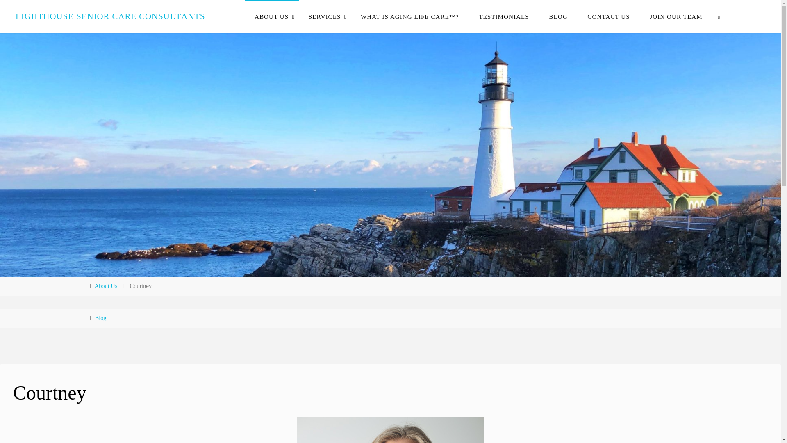 The image size is (787, 443). I want to click on LIGHTHOUSE SENIOR CARE CONSULTANTS, so click(110, 16).